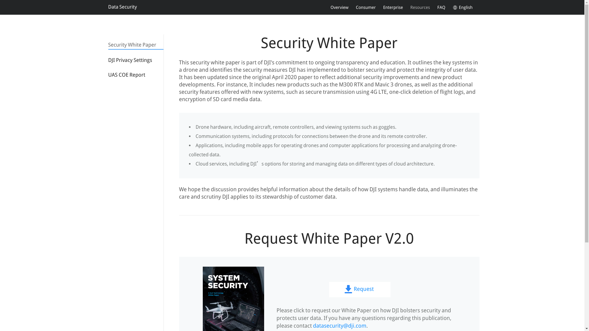  Describe the element at coordinates (122, 7) in the screenshot. I see `Data Security` at that location.